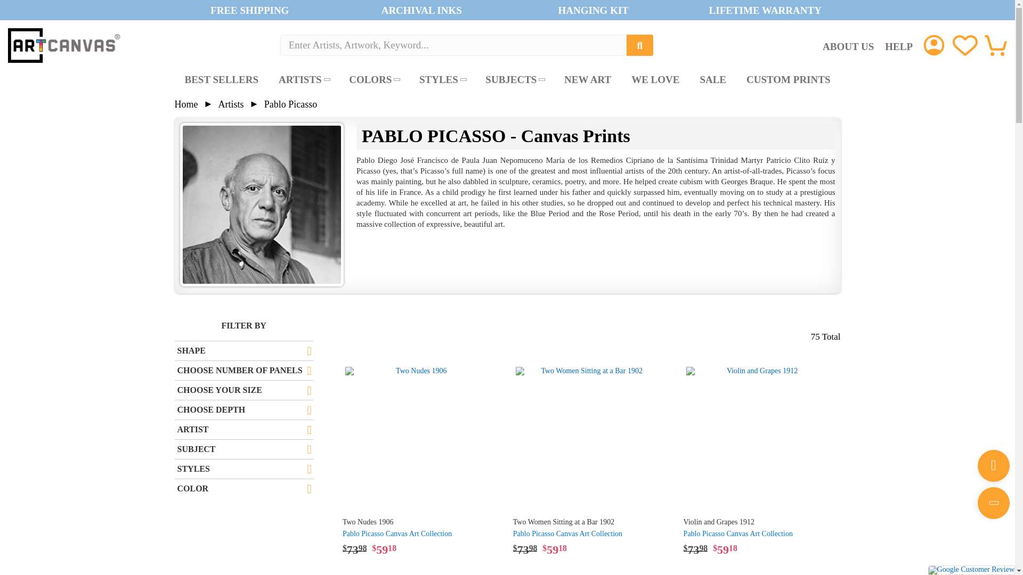 This screenshot has height=575, width=1023. I want to click on Help, so click(899, 46).